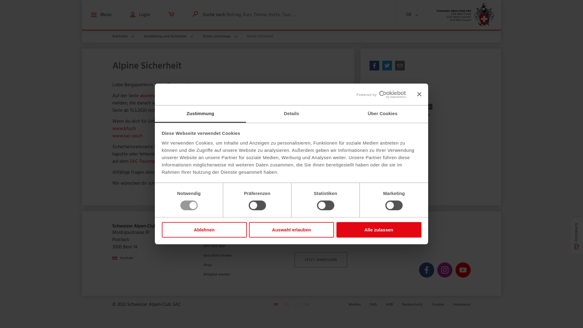 The width and height of the screenshot is (583, 328). Describe the element at coordinates (128, 136) in the screenshot. I see `www.sac-cas.ch` at that location.